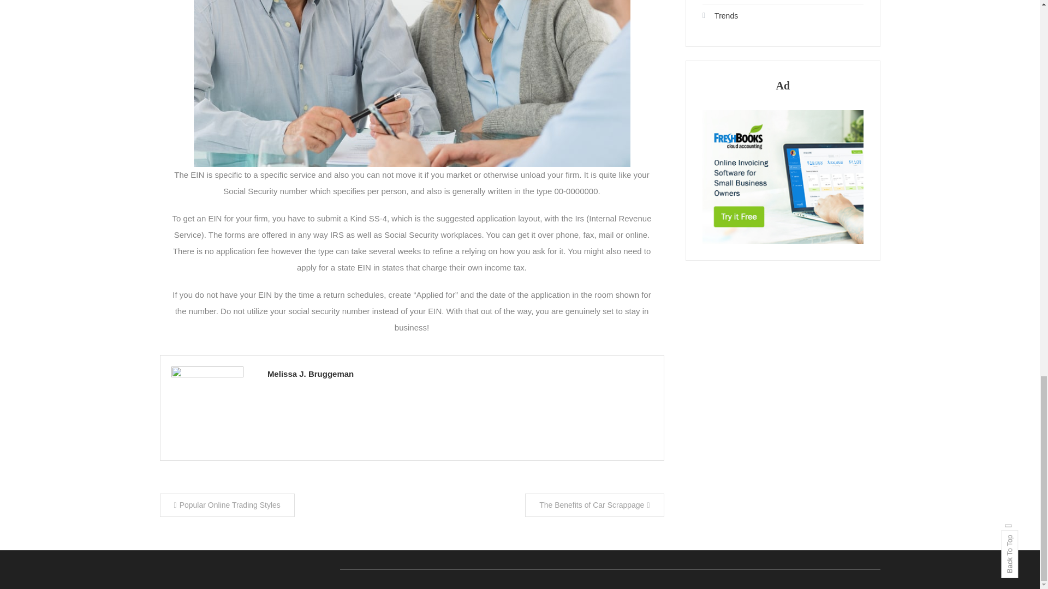 The width and height of the screenshot is (1048, 589). I want to click on Melissa J. Bruggeman, so click(460, 373).